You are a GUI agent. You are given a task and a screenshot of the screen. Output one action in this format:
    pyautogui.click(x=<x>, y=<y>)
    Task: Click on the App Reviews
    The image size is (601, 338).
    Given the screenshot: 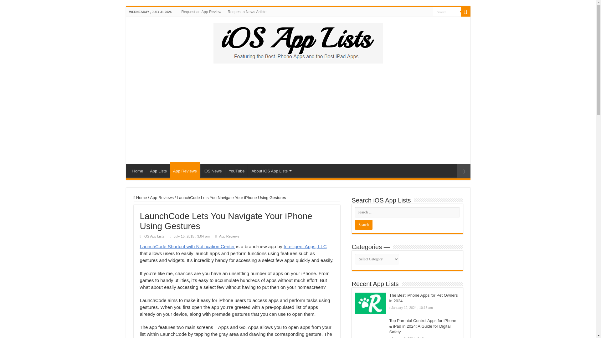 What is the action you would take?
    pyautogui.click(x=185, y=170)
    